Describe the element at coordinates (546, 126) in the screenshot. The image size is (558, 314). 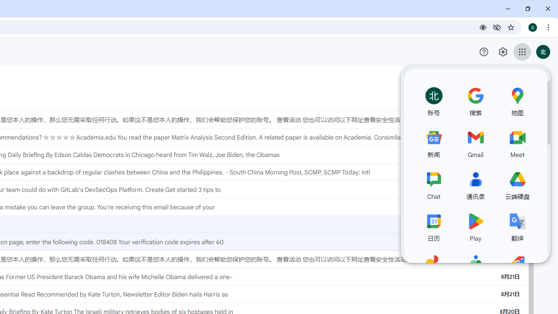
I see `Tasks` at that location.